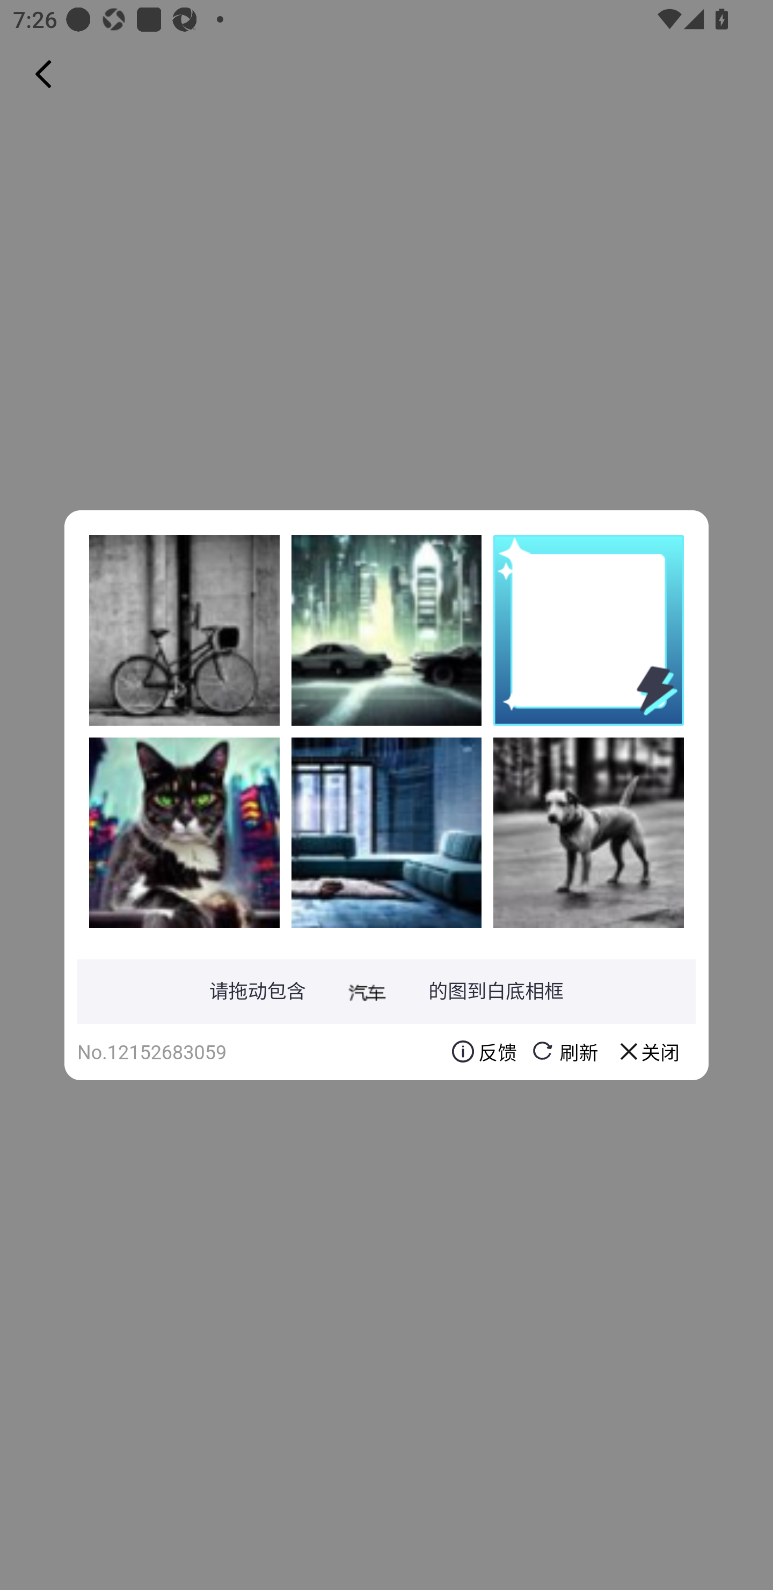  Describe the element at coordinates (386, 832) in the screenshot. I see `AL` at that location.